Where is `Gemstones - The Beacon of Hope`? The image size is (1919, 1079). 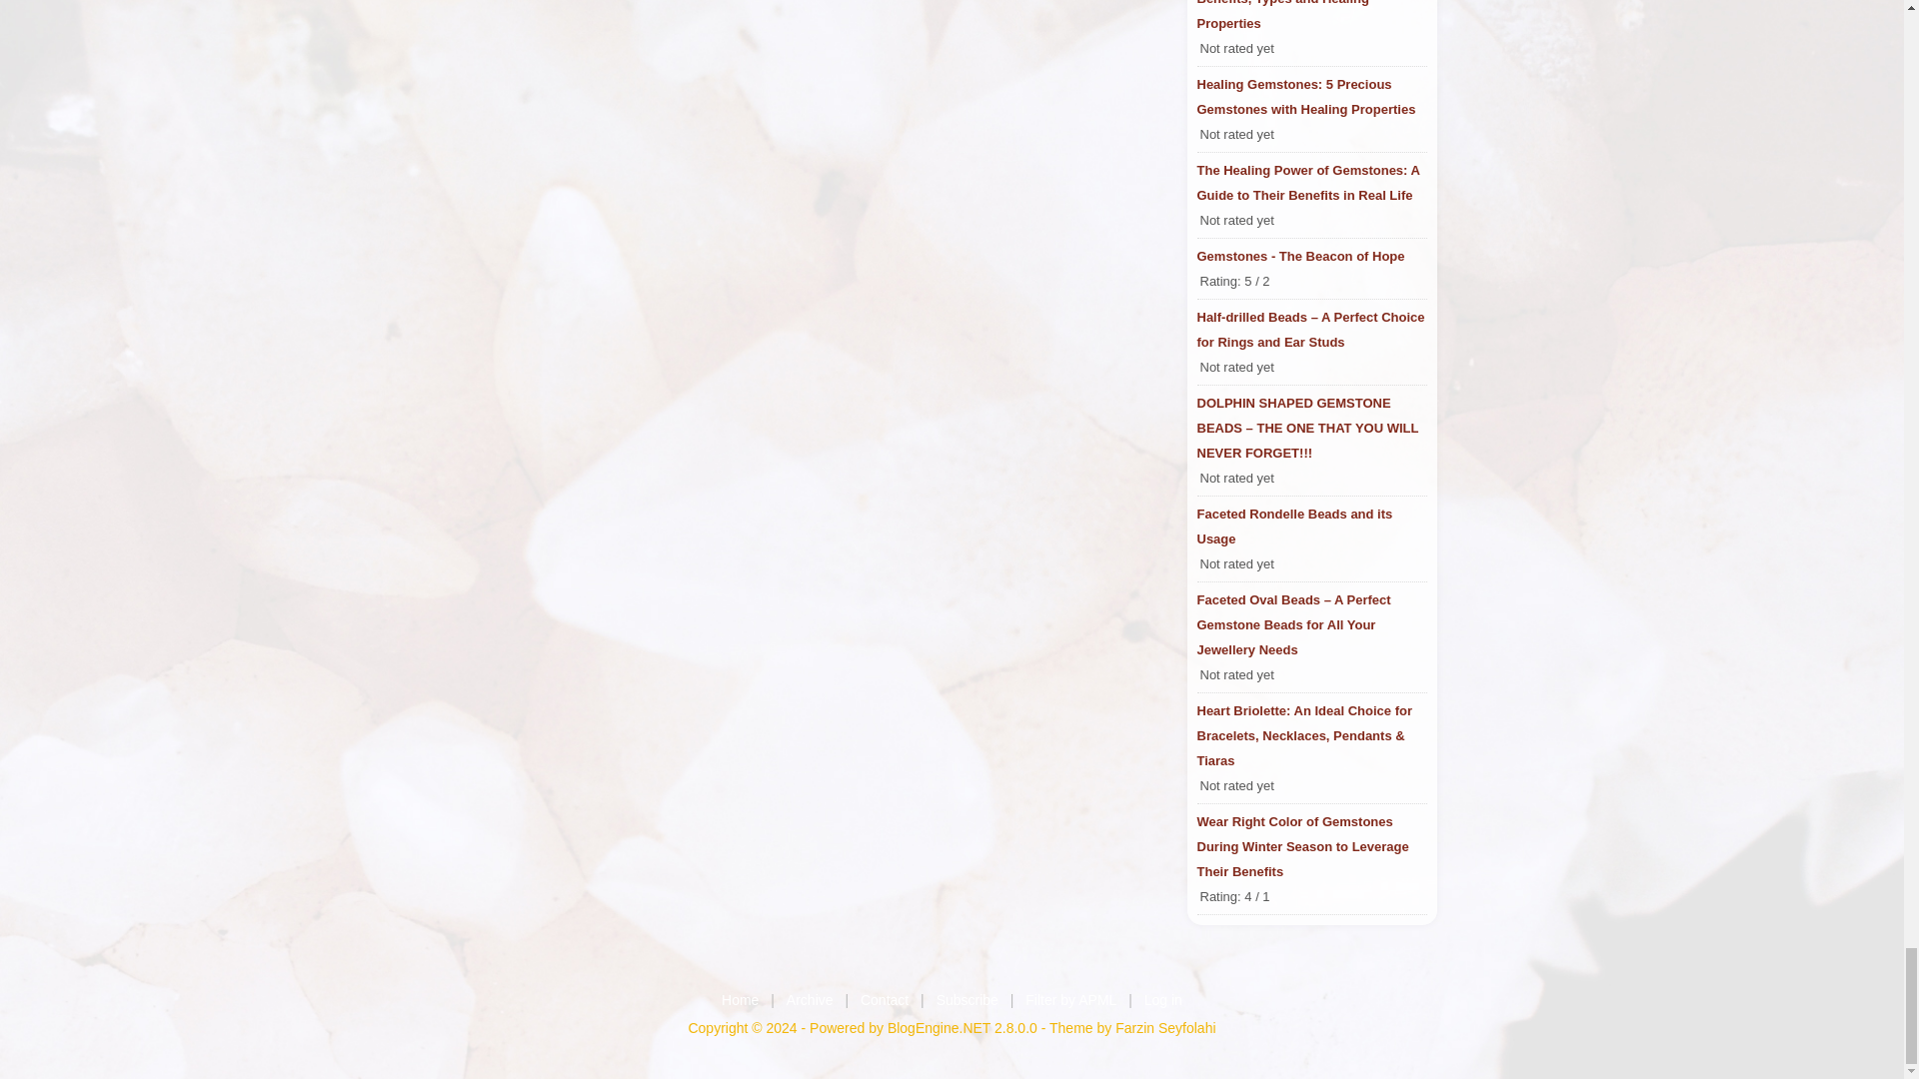 Gemstones - The Beacon of Hope is located at coordinates (1312, 256).